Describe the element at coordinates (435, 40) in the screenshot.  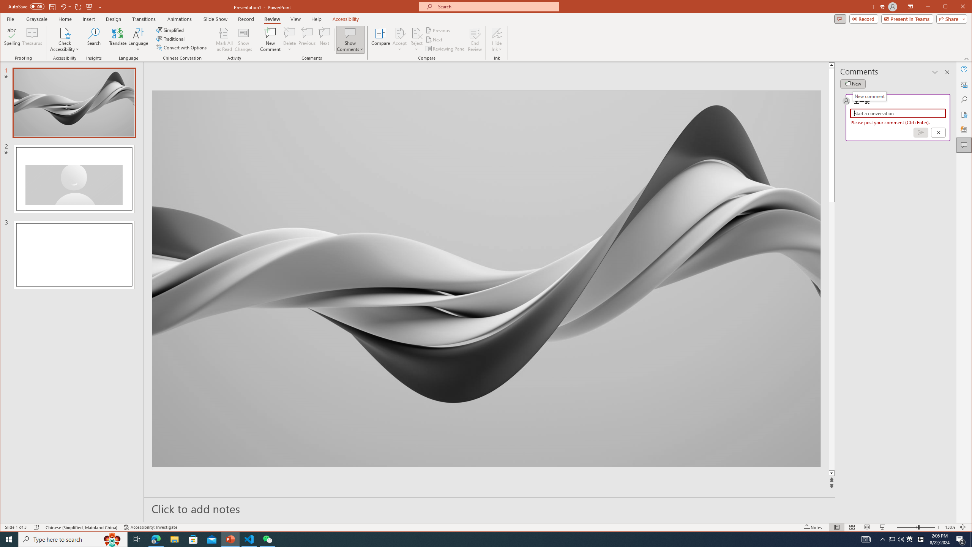
I see `Next` at that location.